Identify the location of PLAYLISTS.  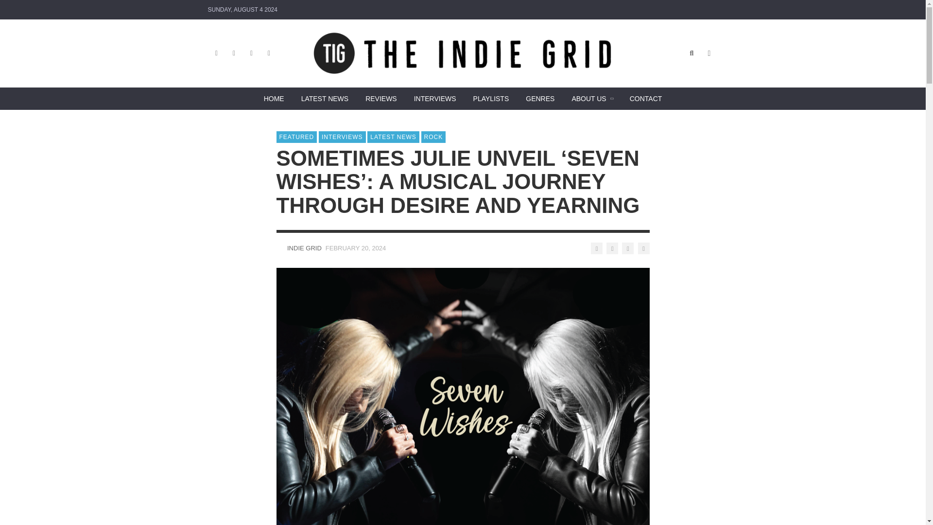
(491, 98).